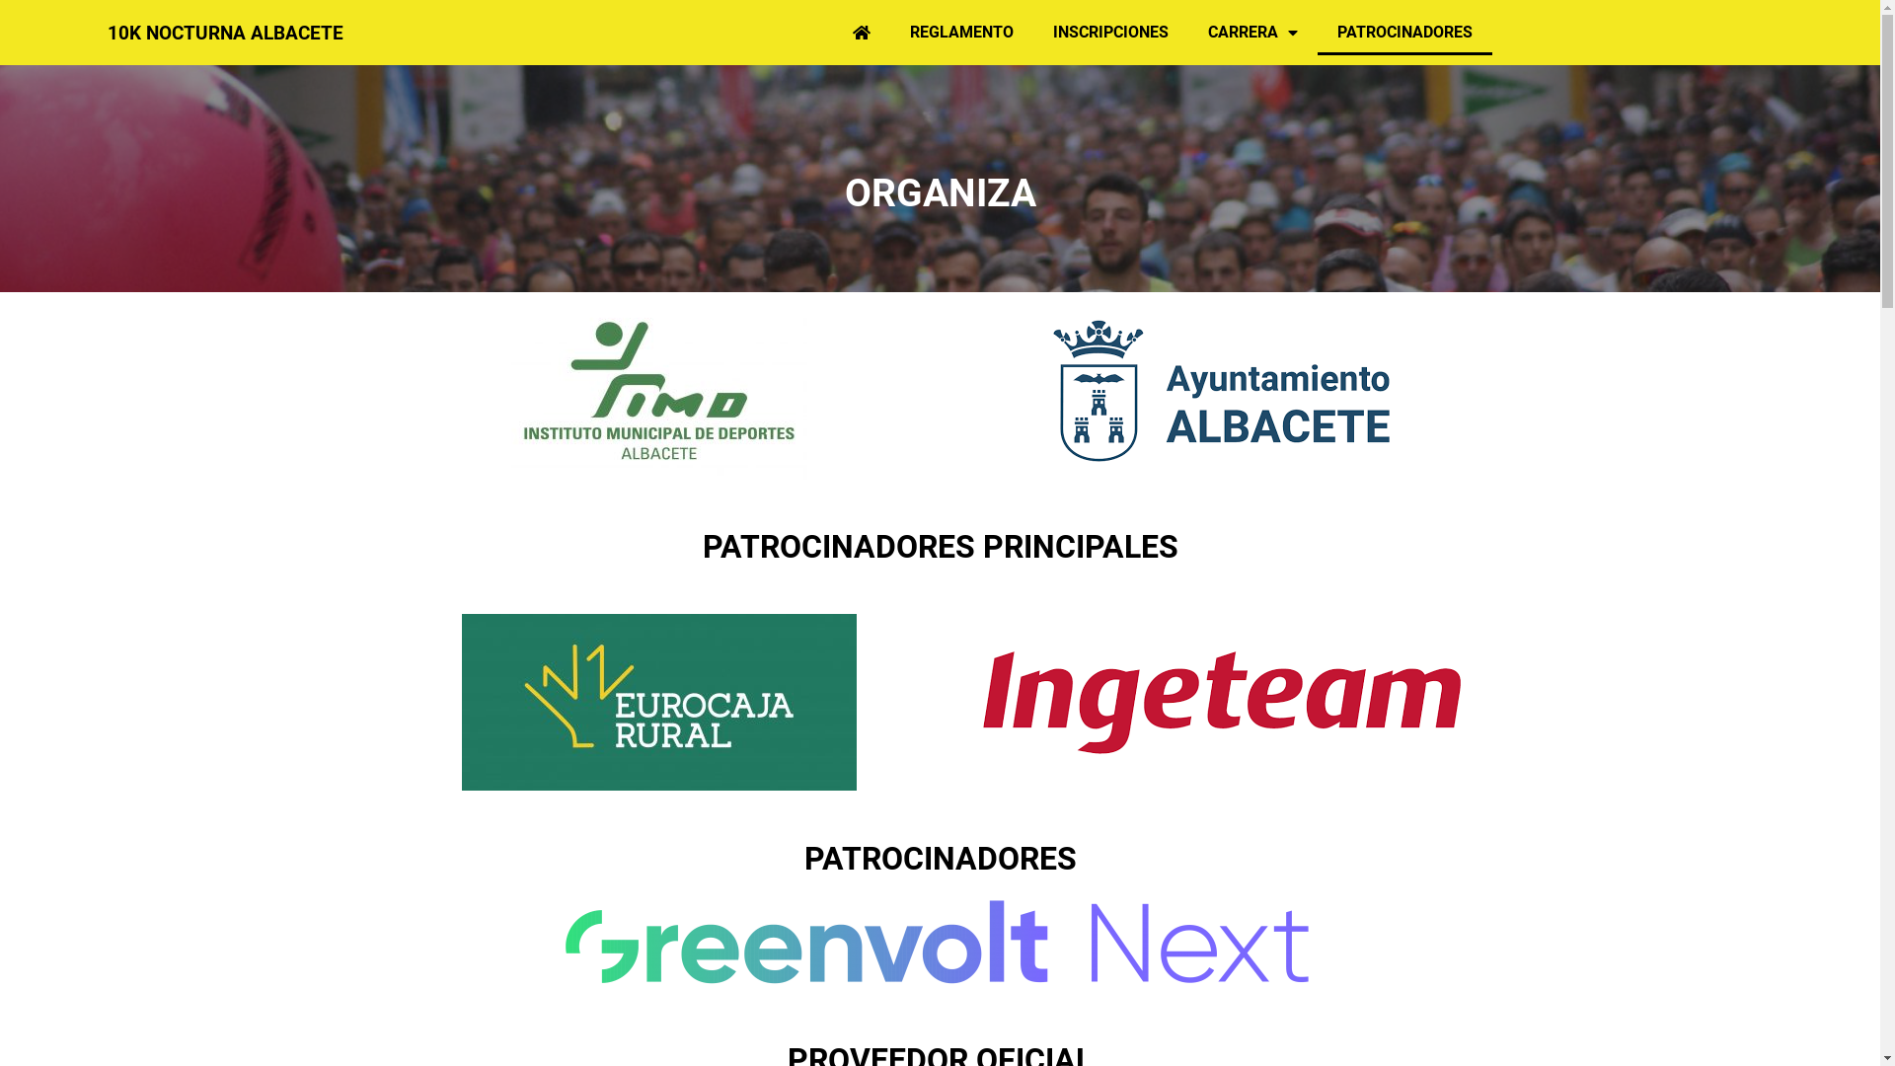 Image resolution: width=1895 pixels, height=1066 pixels. What do you see at coordinates (659, 703) in the screenshot?
I see `imagotipo EUROCAJA RURAL cuadrado 335c` at bounding box center [659, 703].